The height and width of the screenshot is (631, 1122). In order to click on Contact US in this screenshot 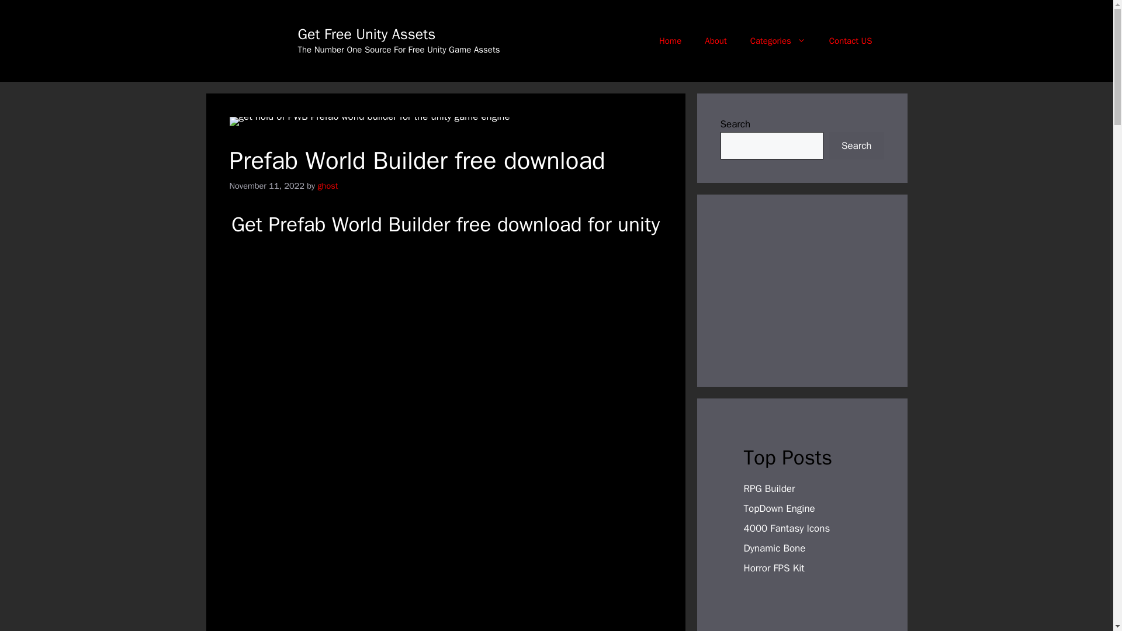, I will do `click(851, 41)`.